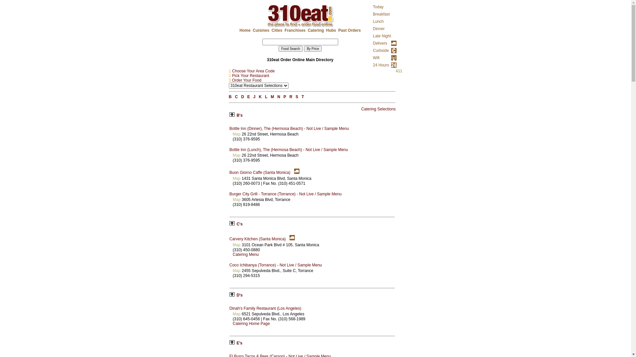  Describe the element at coordinates (237, 314) in the screenshot. I see `Map` at that location.